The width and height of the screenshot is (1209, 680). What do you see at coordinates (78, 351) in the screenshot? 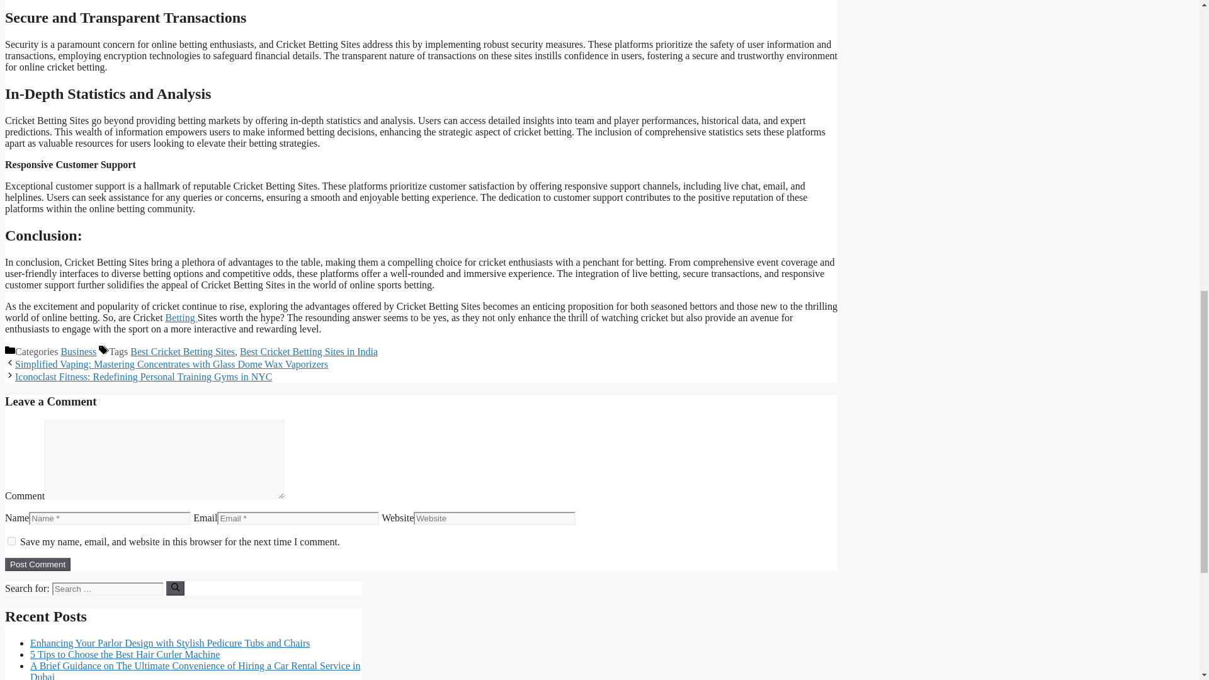
I see `Business` at bounding box center [78, 351].